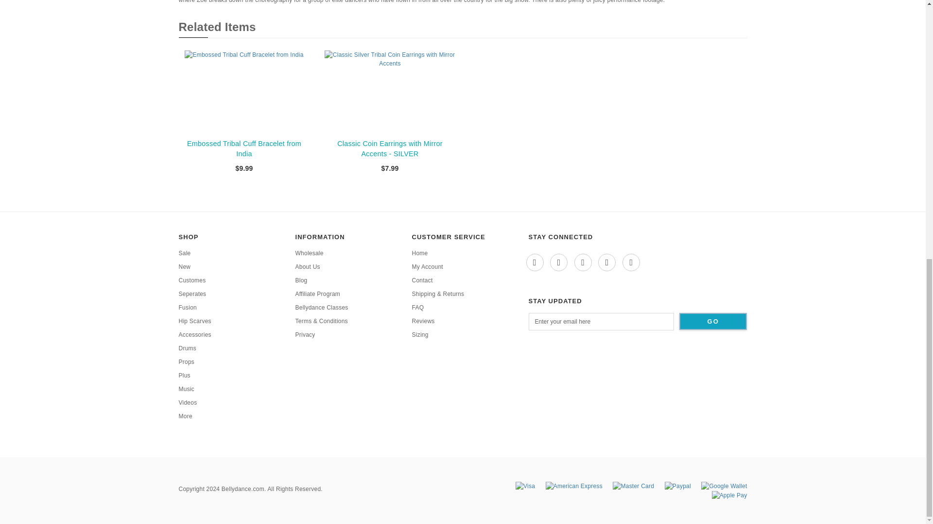  I want to click on Google Wallet, so click(724, 485).